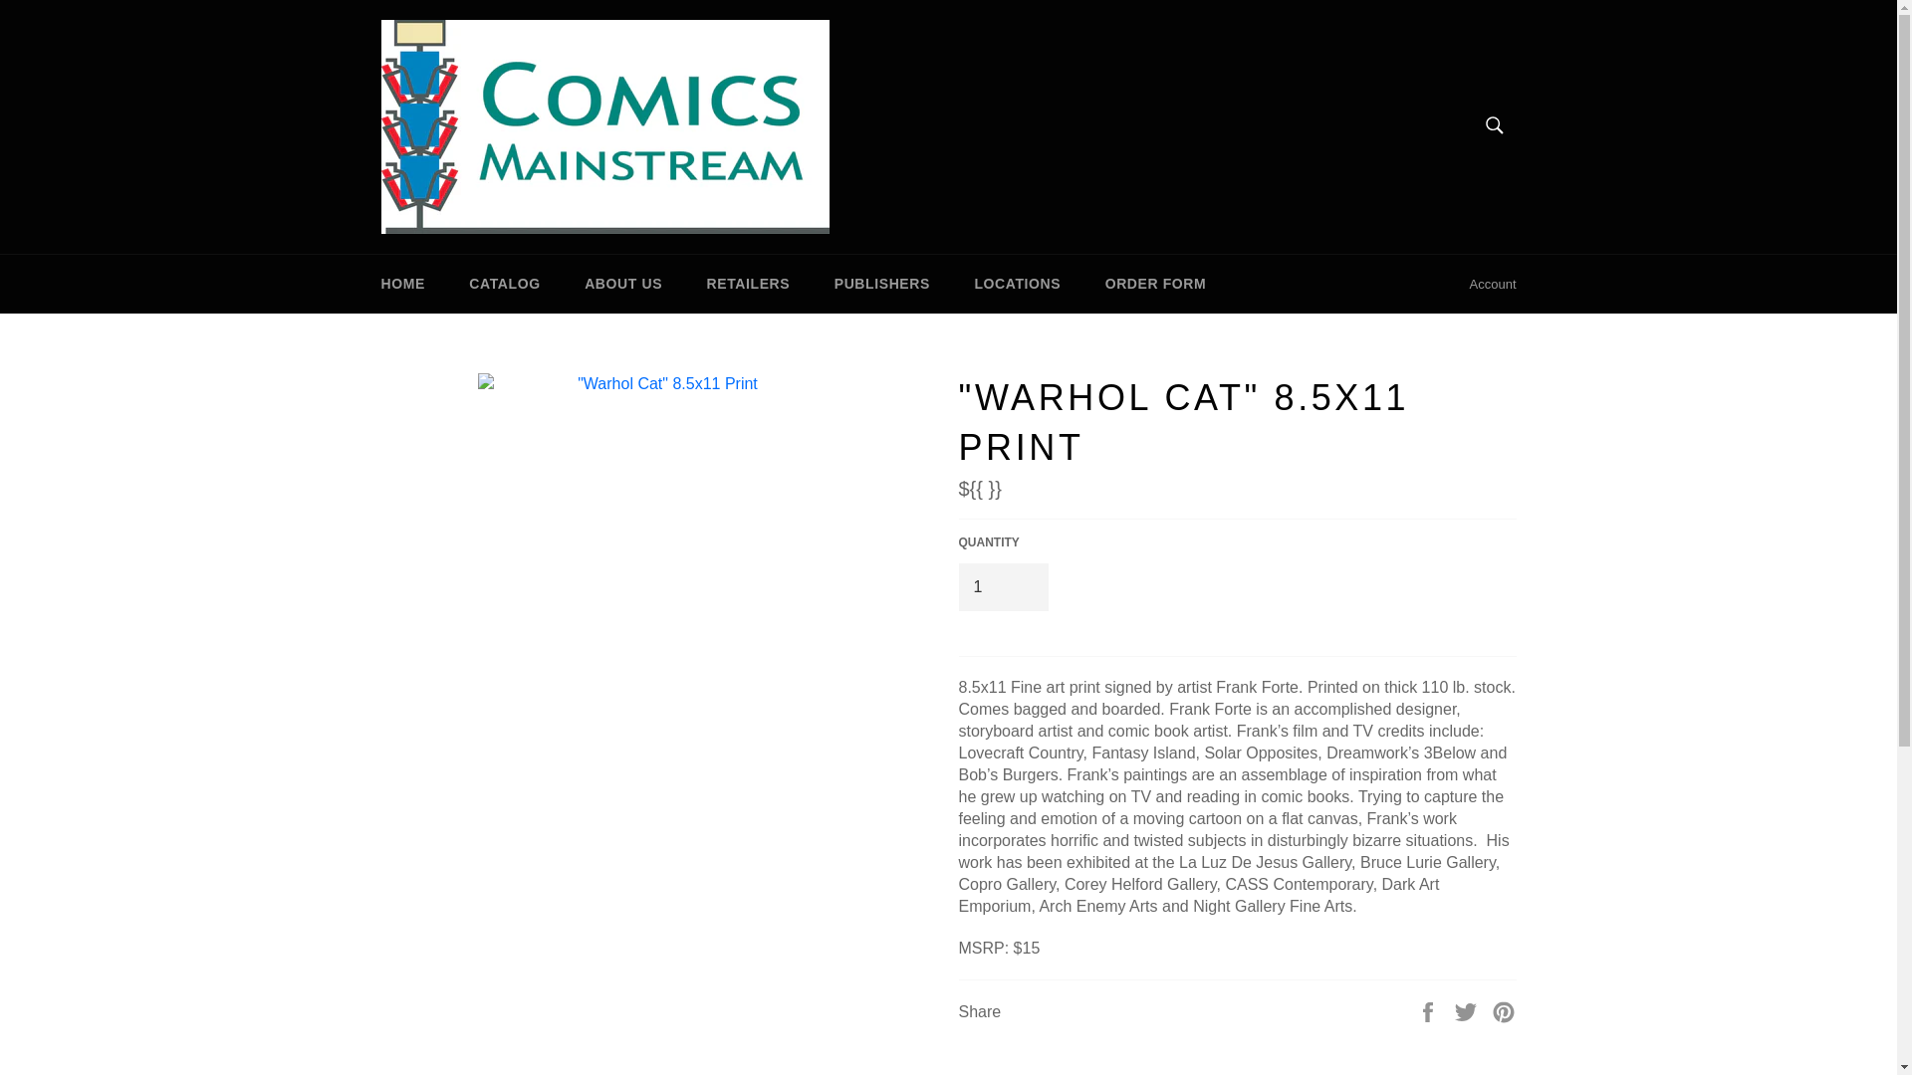  I want to click on Search, so click(1493, 124).